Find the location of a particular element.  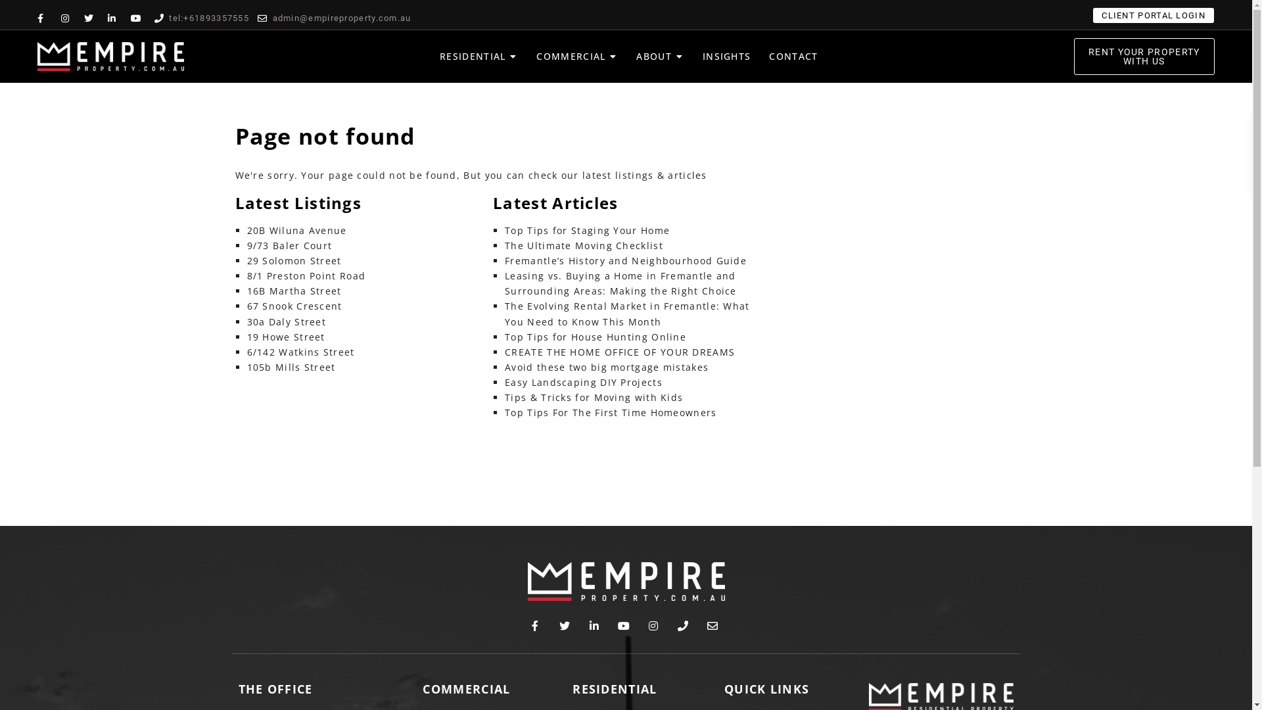

CLIENT PORTAL LOGIN is located at coordinates (1154, 16).